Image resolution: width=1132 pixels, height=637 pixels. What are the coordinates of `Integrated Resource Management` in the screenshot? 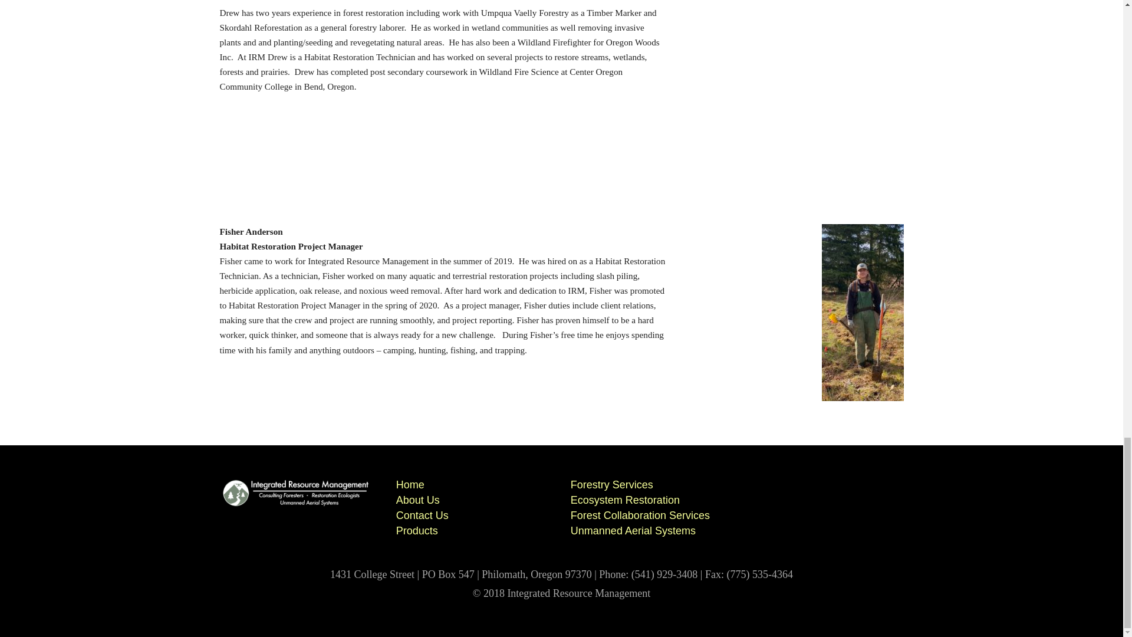 It's located at (296, 492).